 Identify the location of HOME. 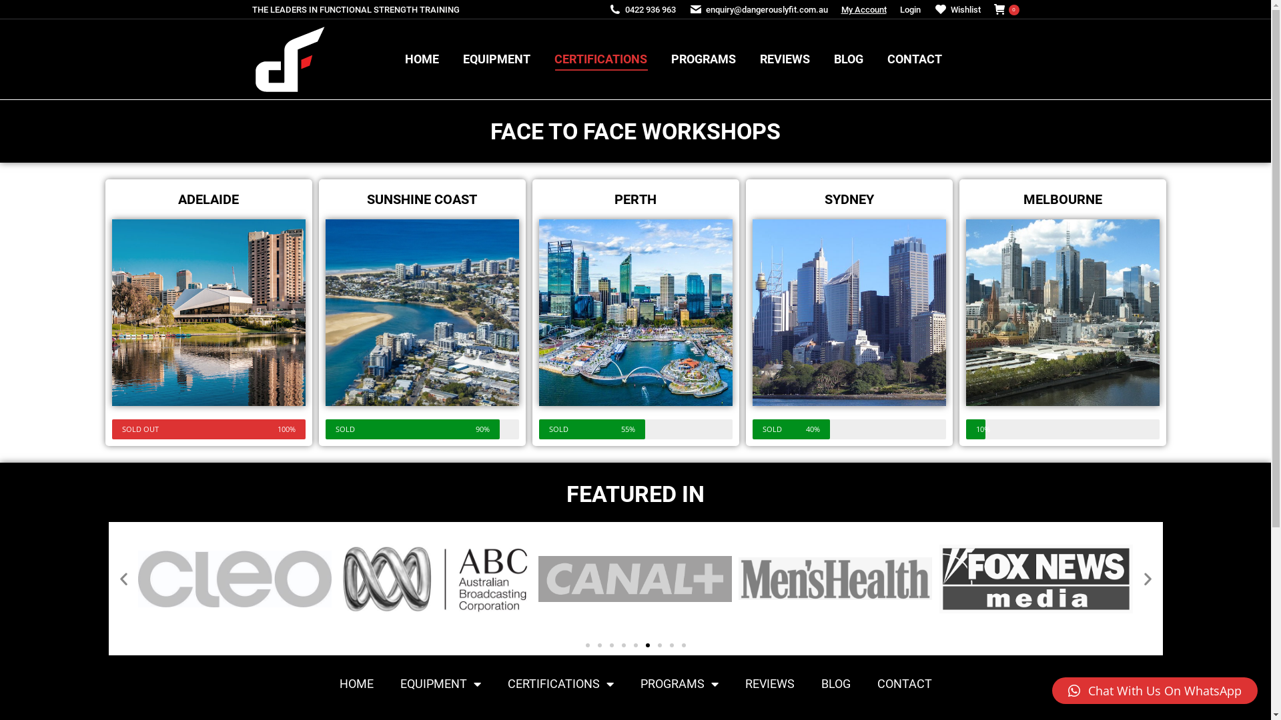
(422, 59).